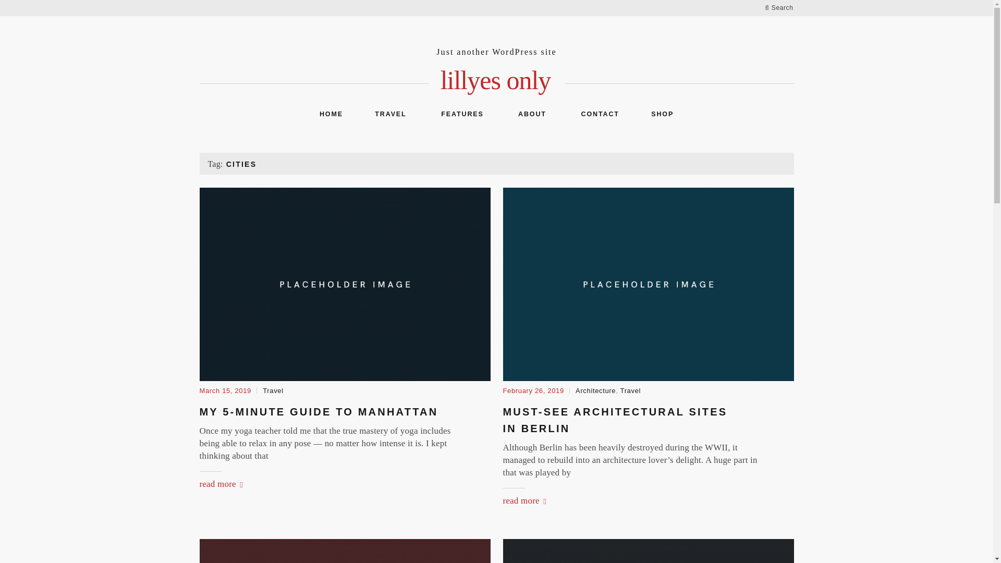 This screenshot has height=563, width=1001. What do you see at coordinates (496, 80) in the screenshot?
I see `lillyes only` at bounding box center [496, 80].